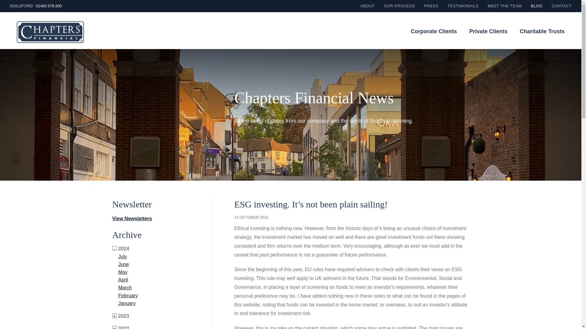 The width and height of the screenshot is (586, 329). What do you see at coordinates (132, 218) in the screenshot?
I see `View Newsletters` at bounding box center [132, 218].